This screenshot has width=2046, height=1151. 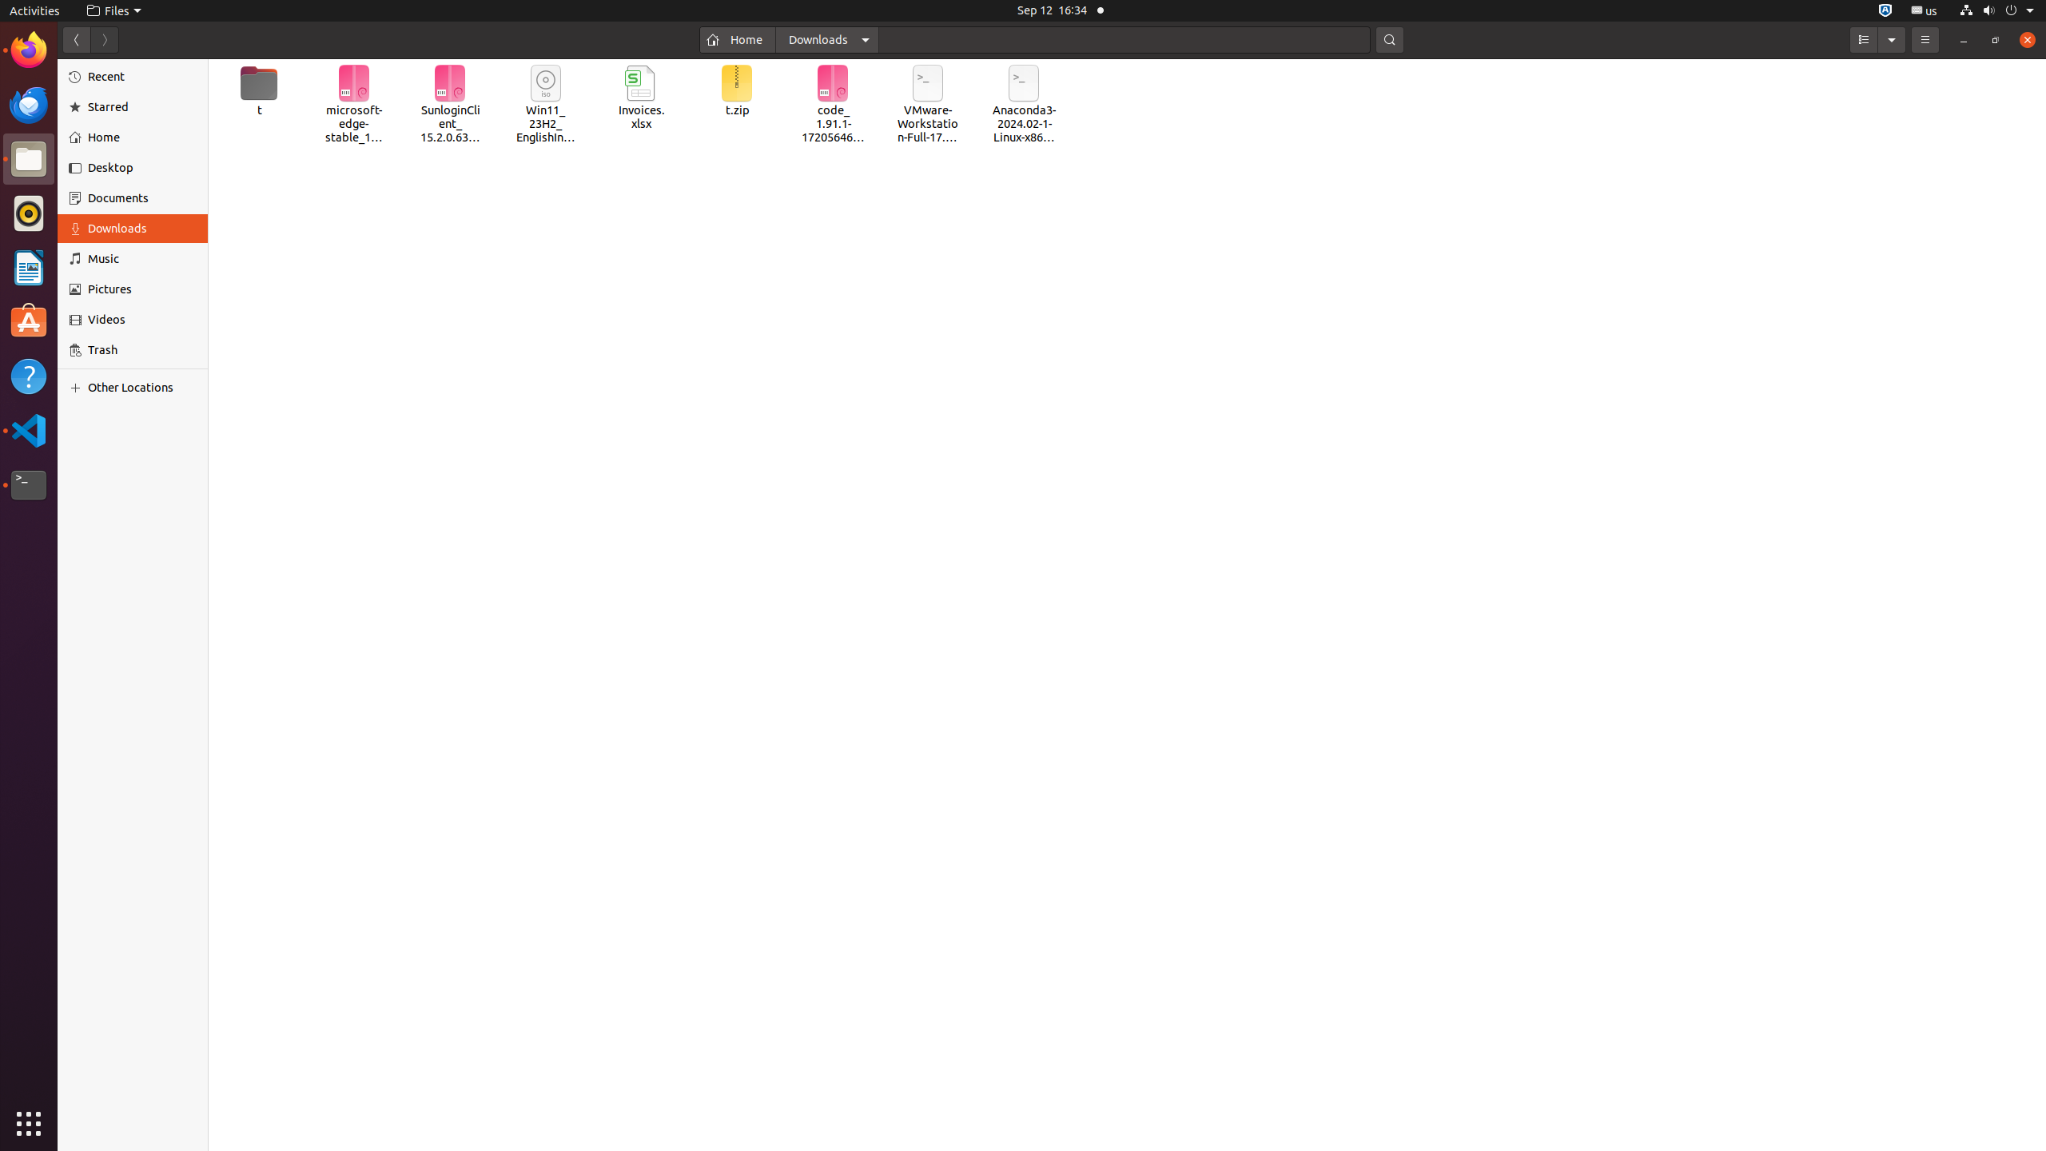 What do you see at coordinates (142, 289) in the screenshot?
I see `Pictures` at bounding box center [142, 289].